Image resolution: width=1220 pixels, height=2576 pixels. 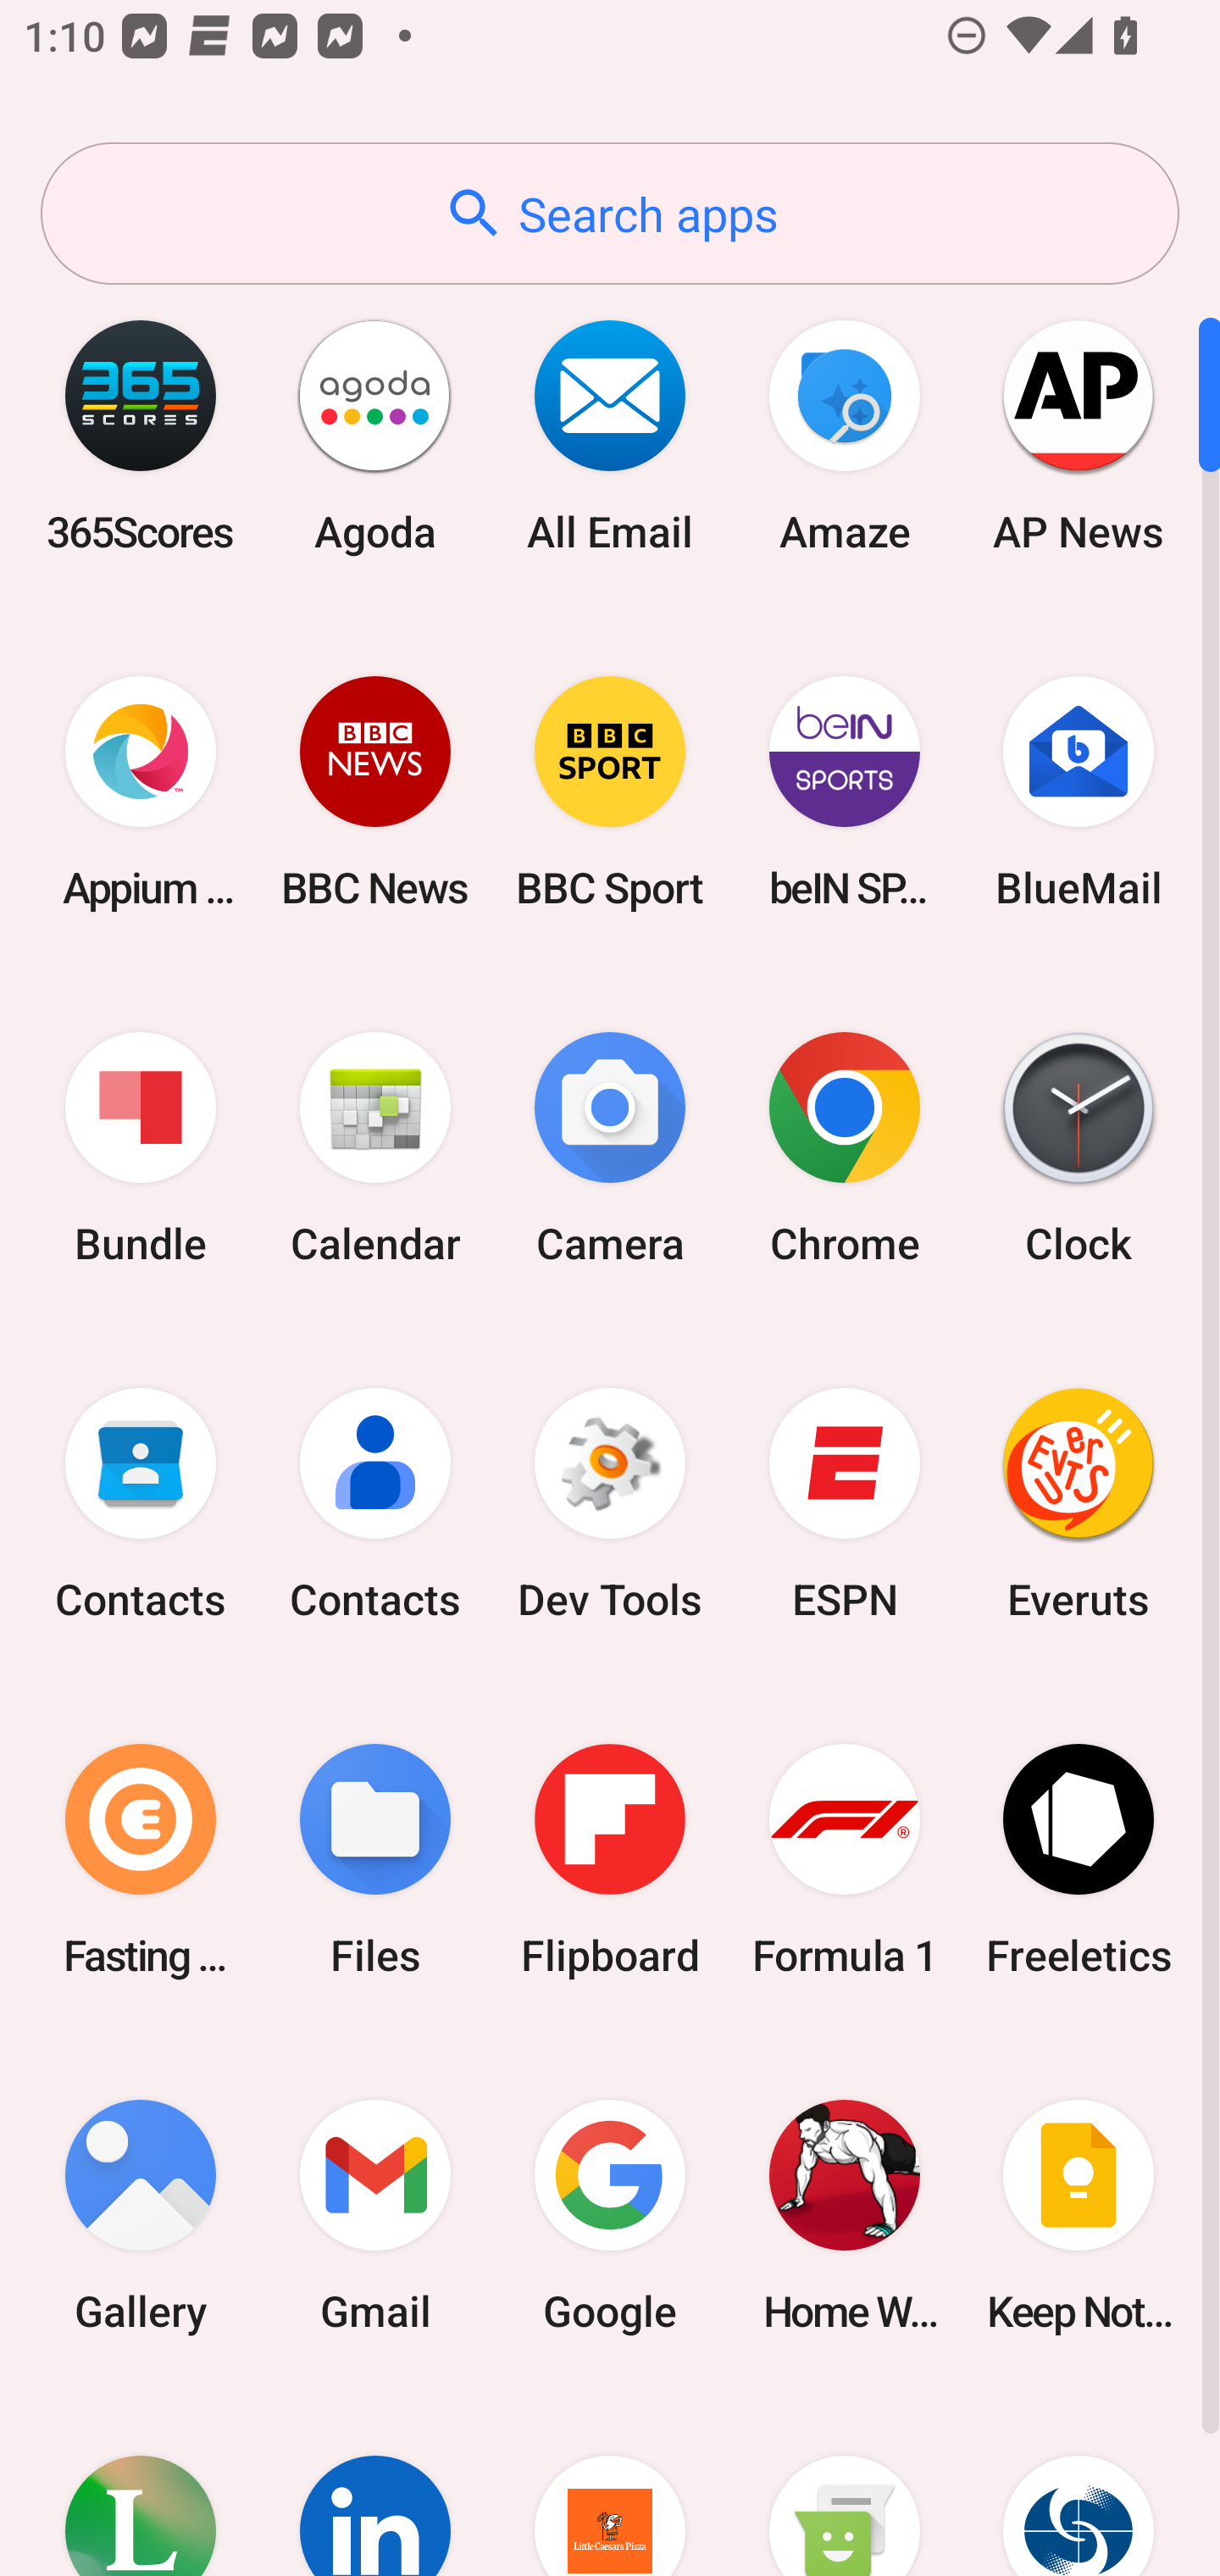 I want to click on Amaze, so click(x=844, y=436).